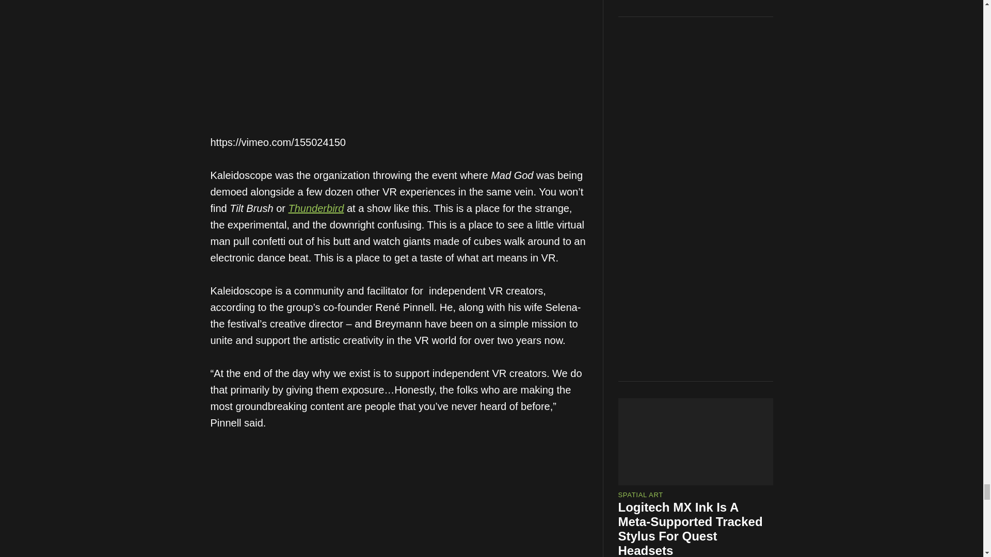 Image resolution: width=991 pixels, height=557 pixels. Describe the element at coordinates (641, 415) in the screenshot. I see `SPATIAL ART` at that location.